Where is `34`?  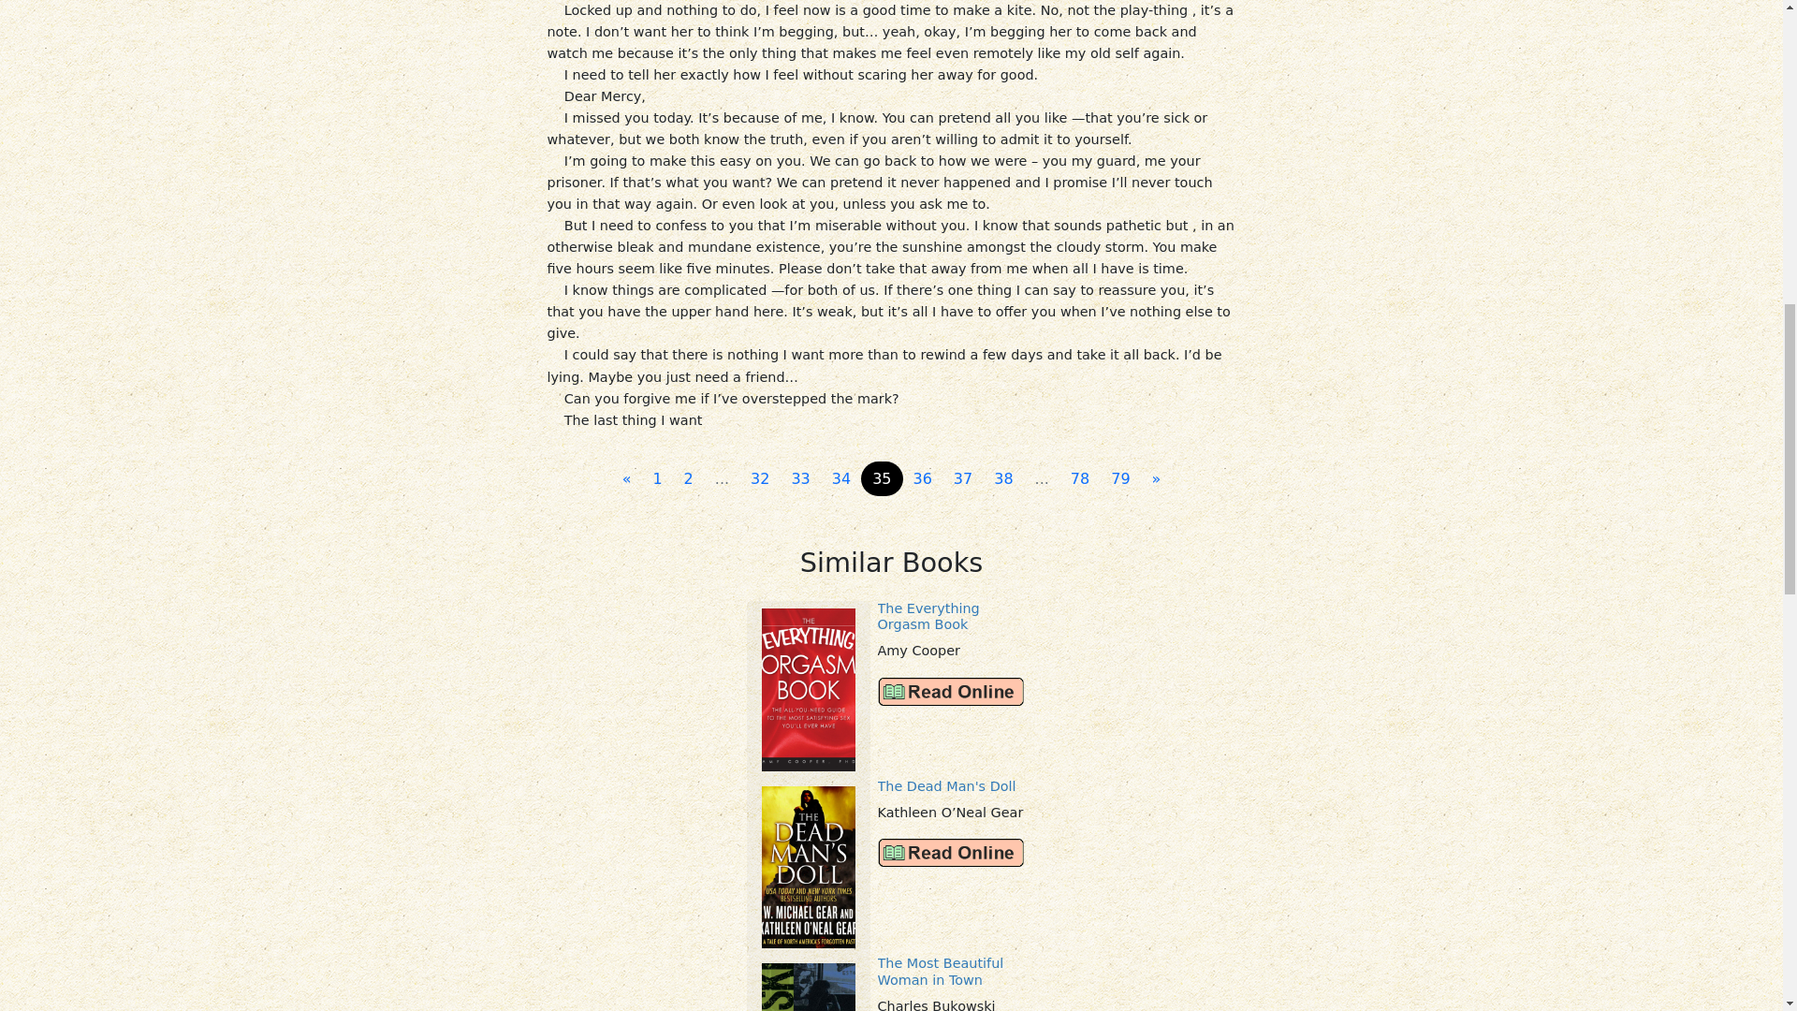 34 is located at coordinates (841, 479).